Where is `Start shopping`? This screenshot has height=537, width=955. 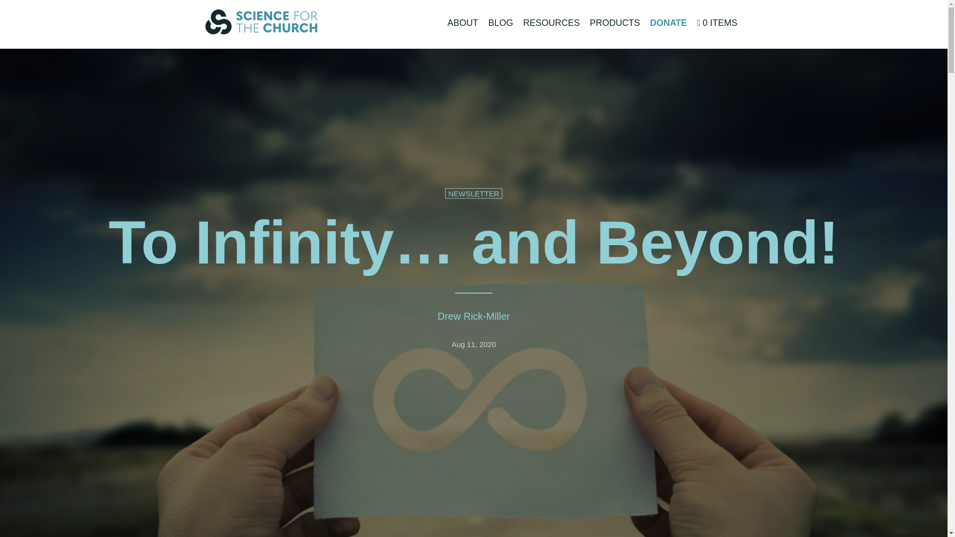
Start shopping is located at coordinates (716, 23).